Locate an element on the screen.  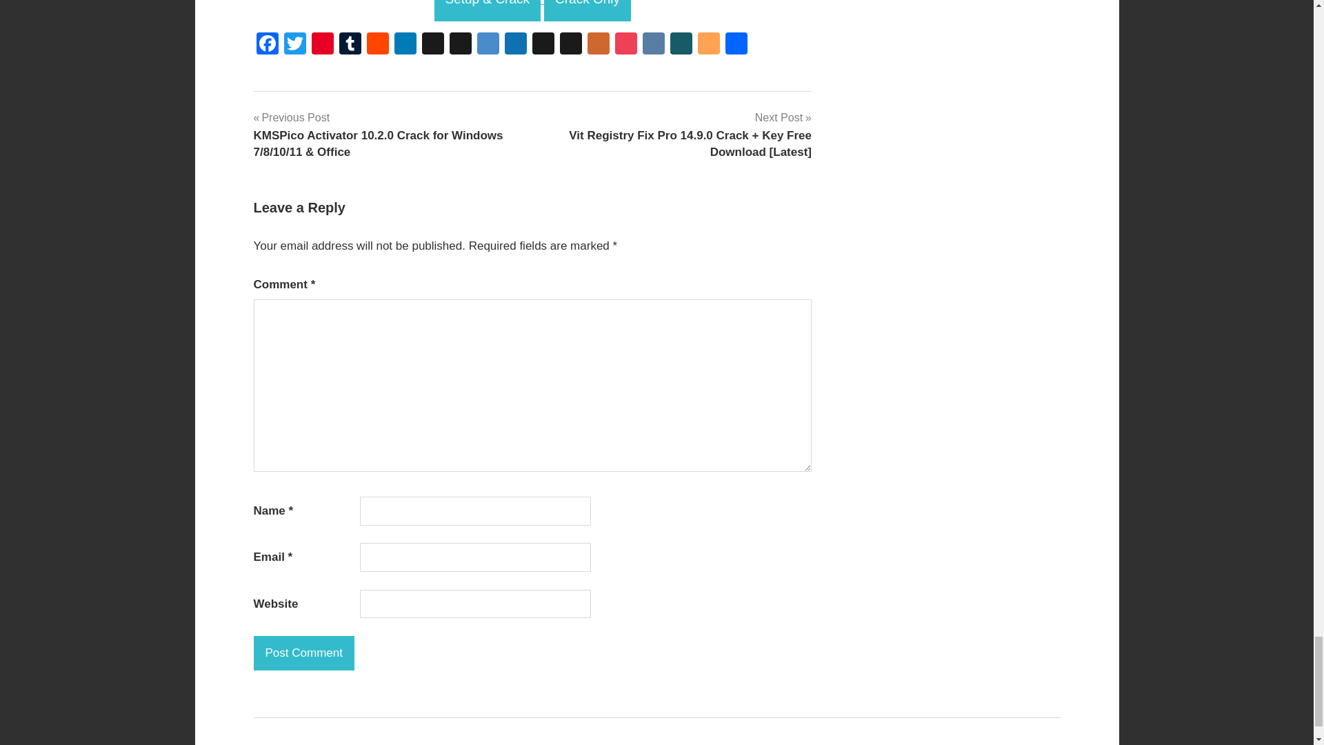
Twitter is located at coordinates (294, 46).